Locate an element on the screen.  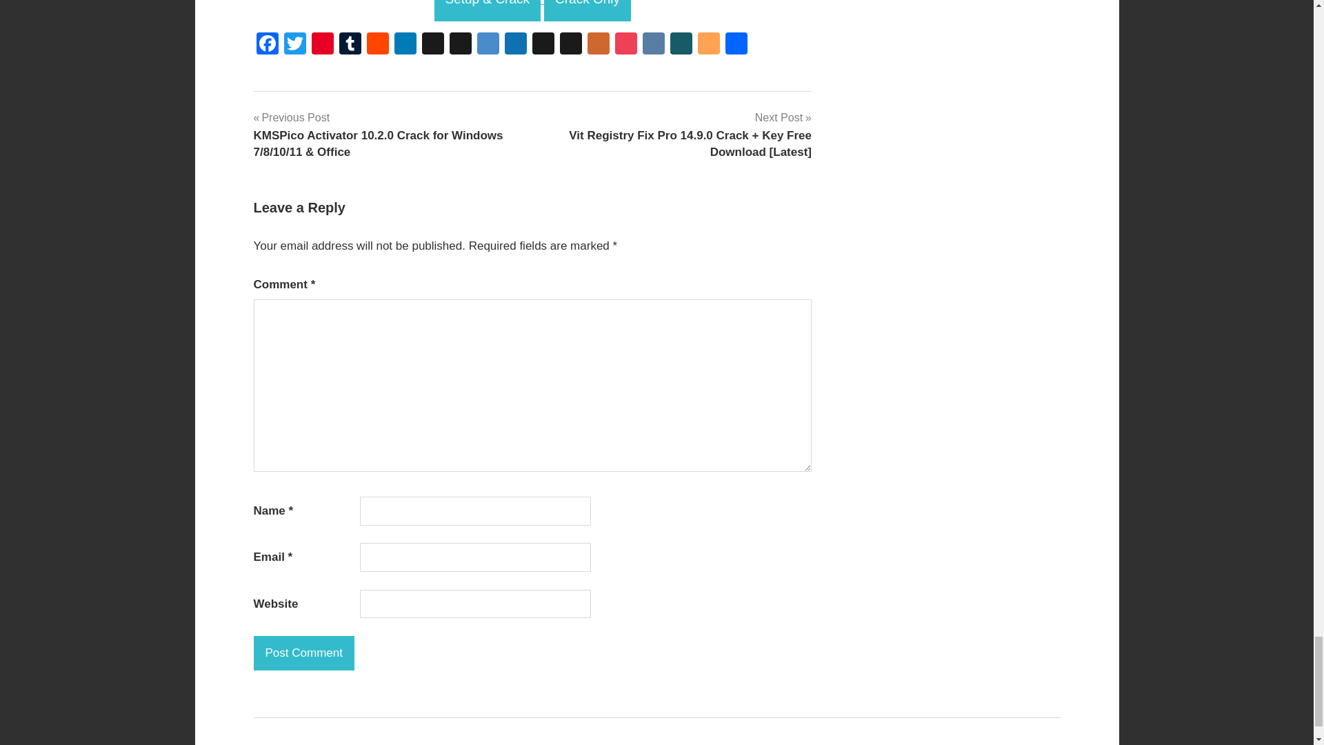
Twitter is located at coordinates (294, 46).